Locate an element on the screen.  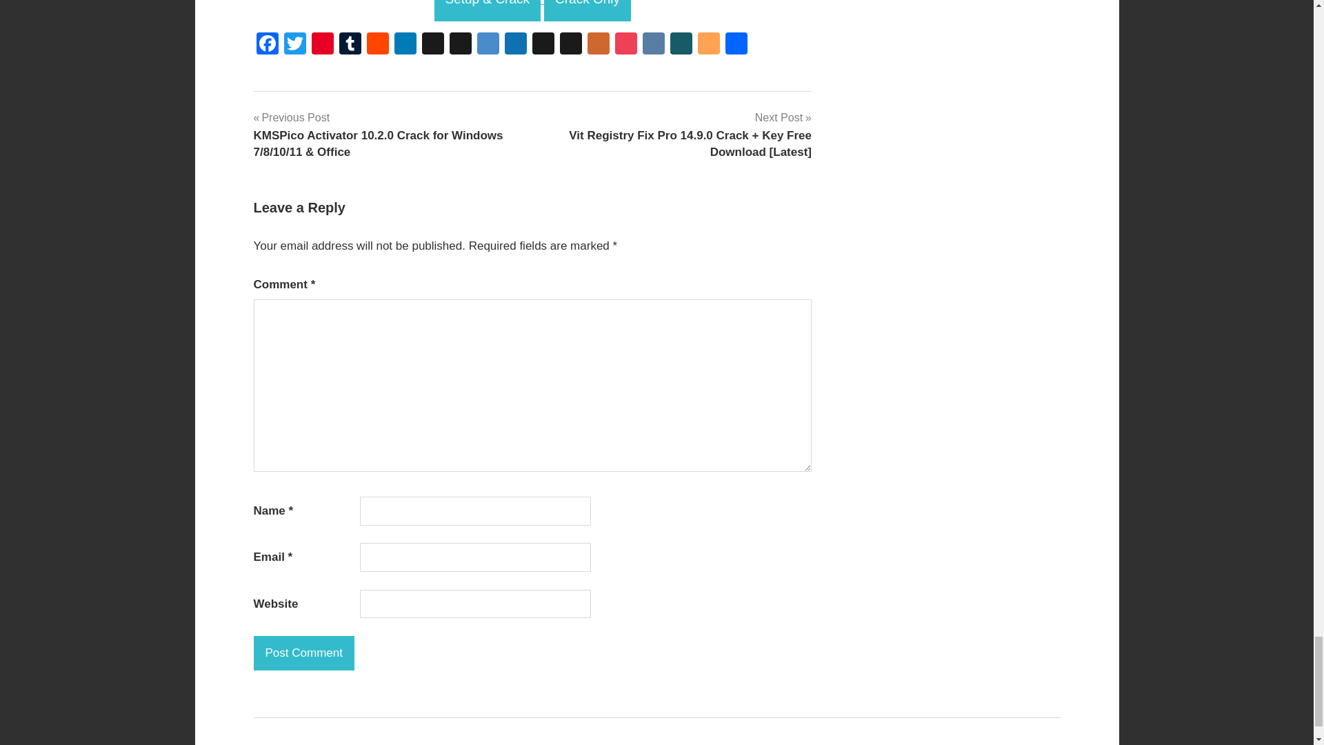
Twitter is located at coordinates (294, 46).